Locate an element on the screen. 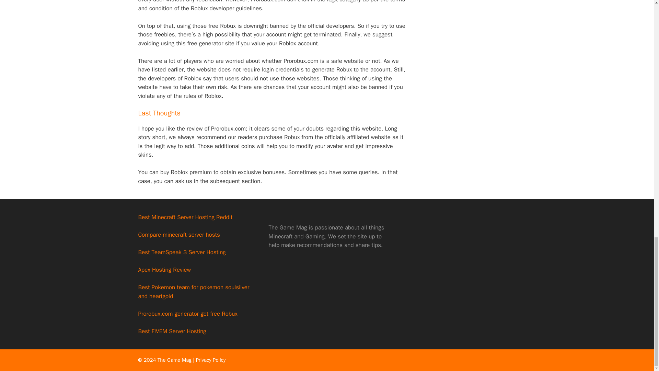 The image size is (659, 371). Apex Hosting Review is located at coordinates (164, 270).